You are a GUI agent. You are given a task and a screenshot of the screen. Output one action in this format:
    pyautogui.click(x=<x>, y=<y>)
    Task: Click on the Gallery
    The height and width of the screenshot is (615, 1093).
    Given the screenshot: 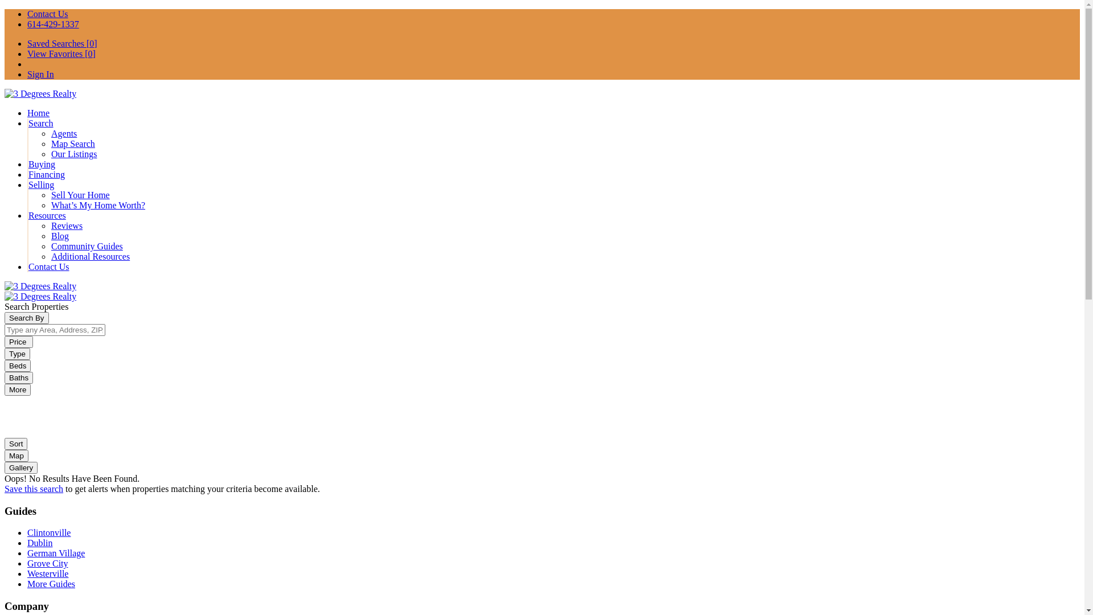 What is the action you would take?
    pyautogui.click(x=21, y=467)
    